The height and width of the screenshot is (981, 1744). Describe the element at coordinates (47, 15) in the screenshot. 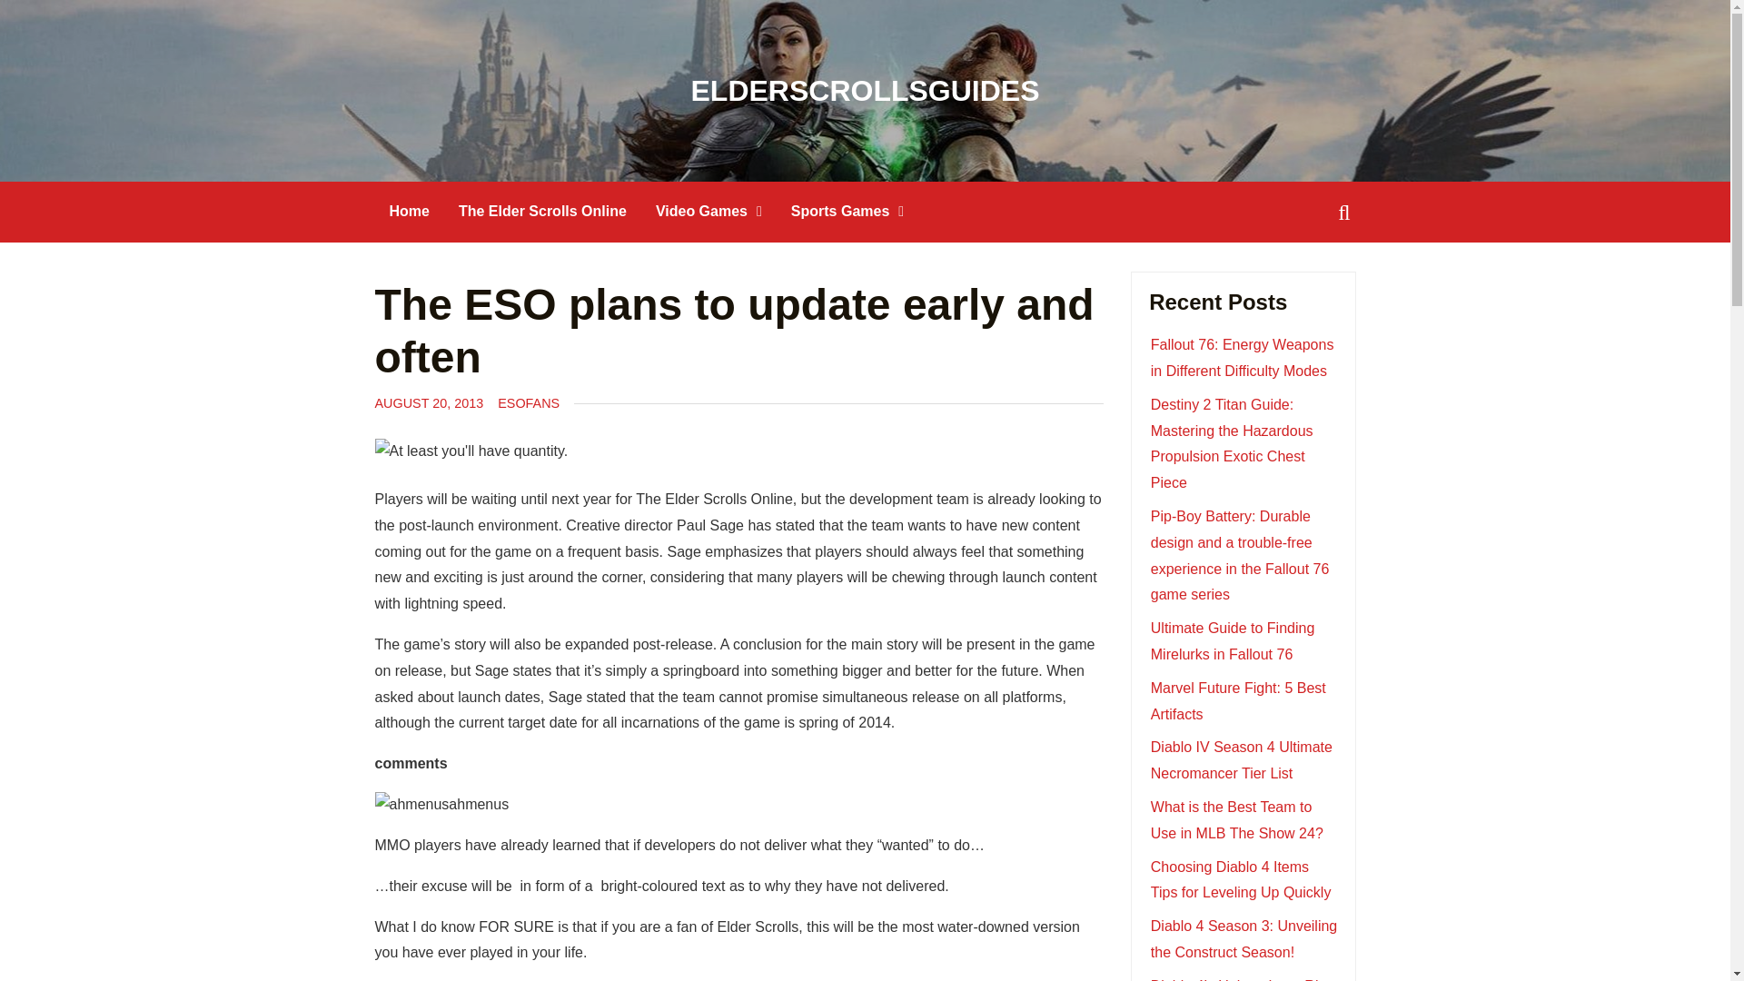

I see `Search` at that location.